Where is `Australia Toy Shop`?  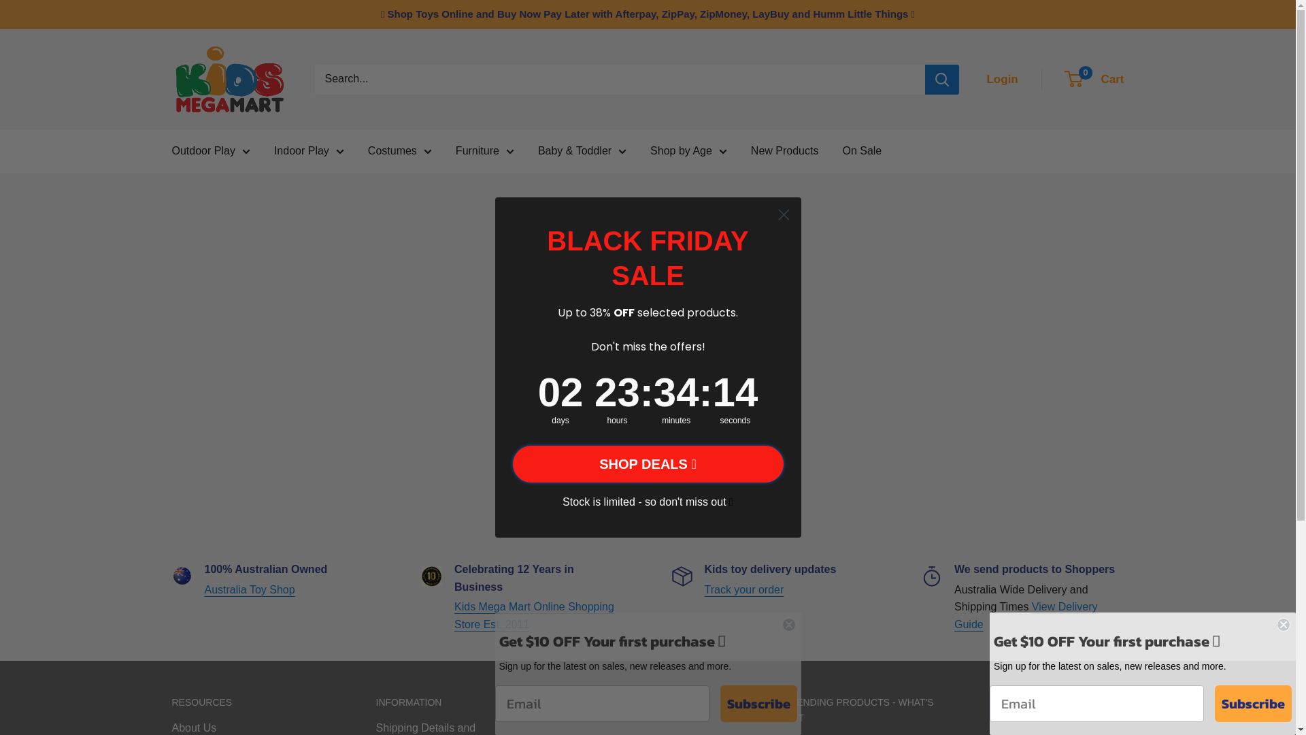 Australia Toy Shop is located at coordinates (249, 589).